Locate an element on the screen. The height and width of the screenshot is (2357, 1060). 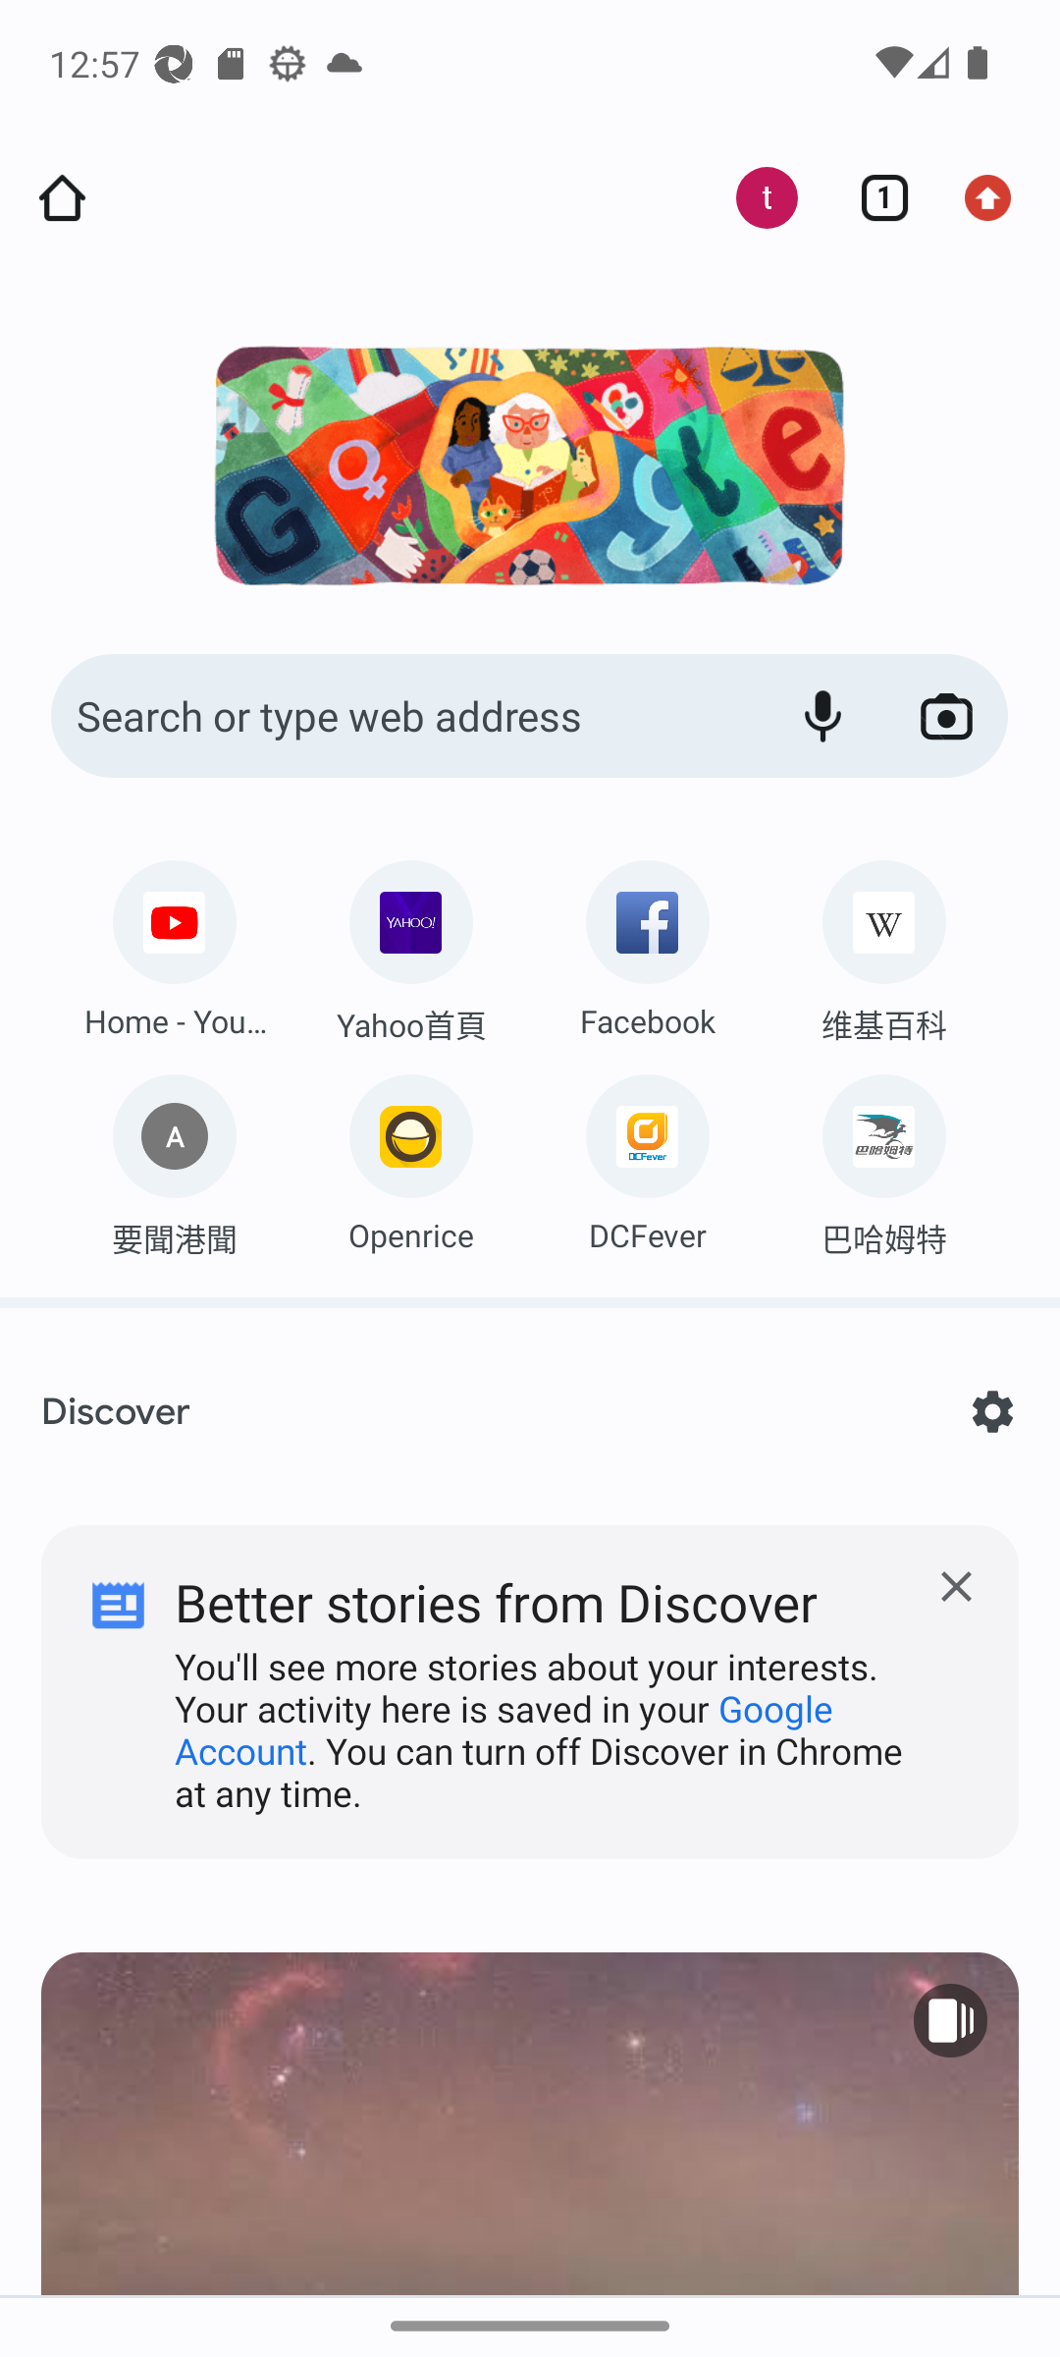
要聞港聞 is located at coordinates (175, 1156).